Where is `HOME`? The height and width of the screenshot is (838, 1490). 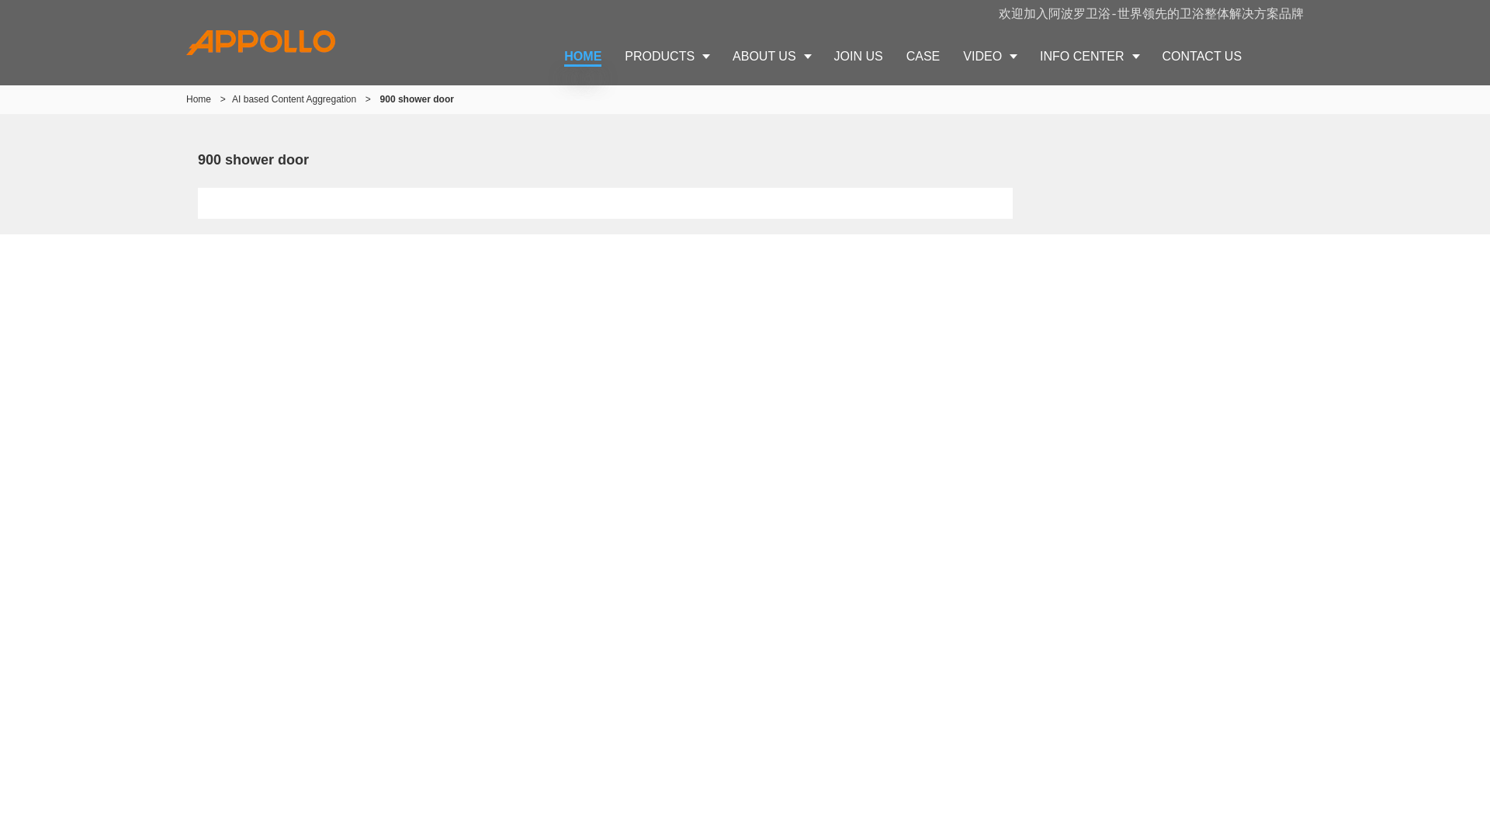
HOME is located at coordinates (582, 56).